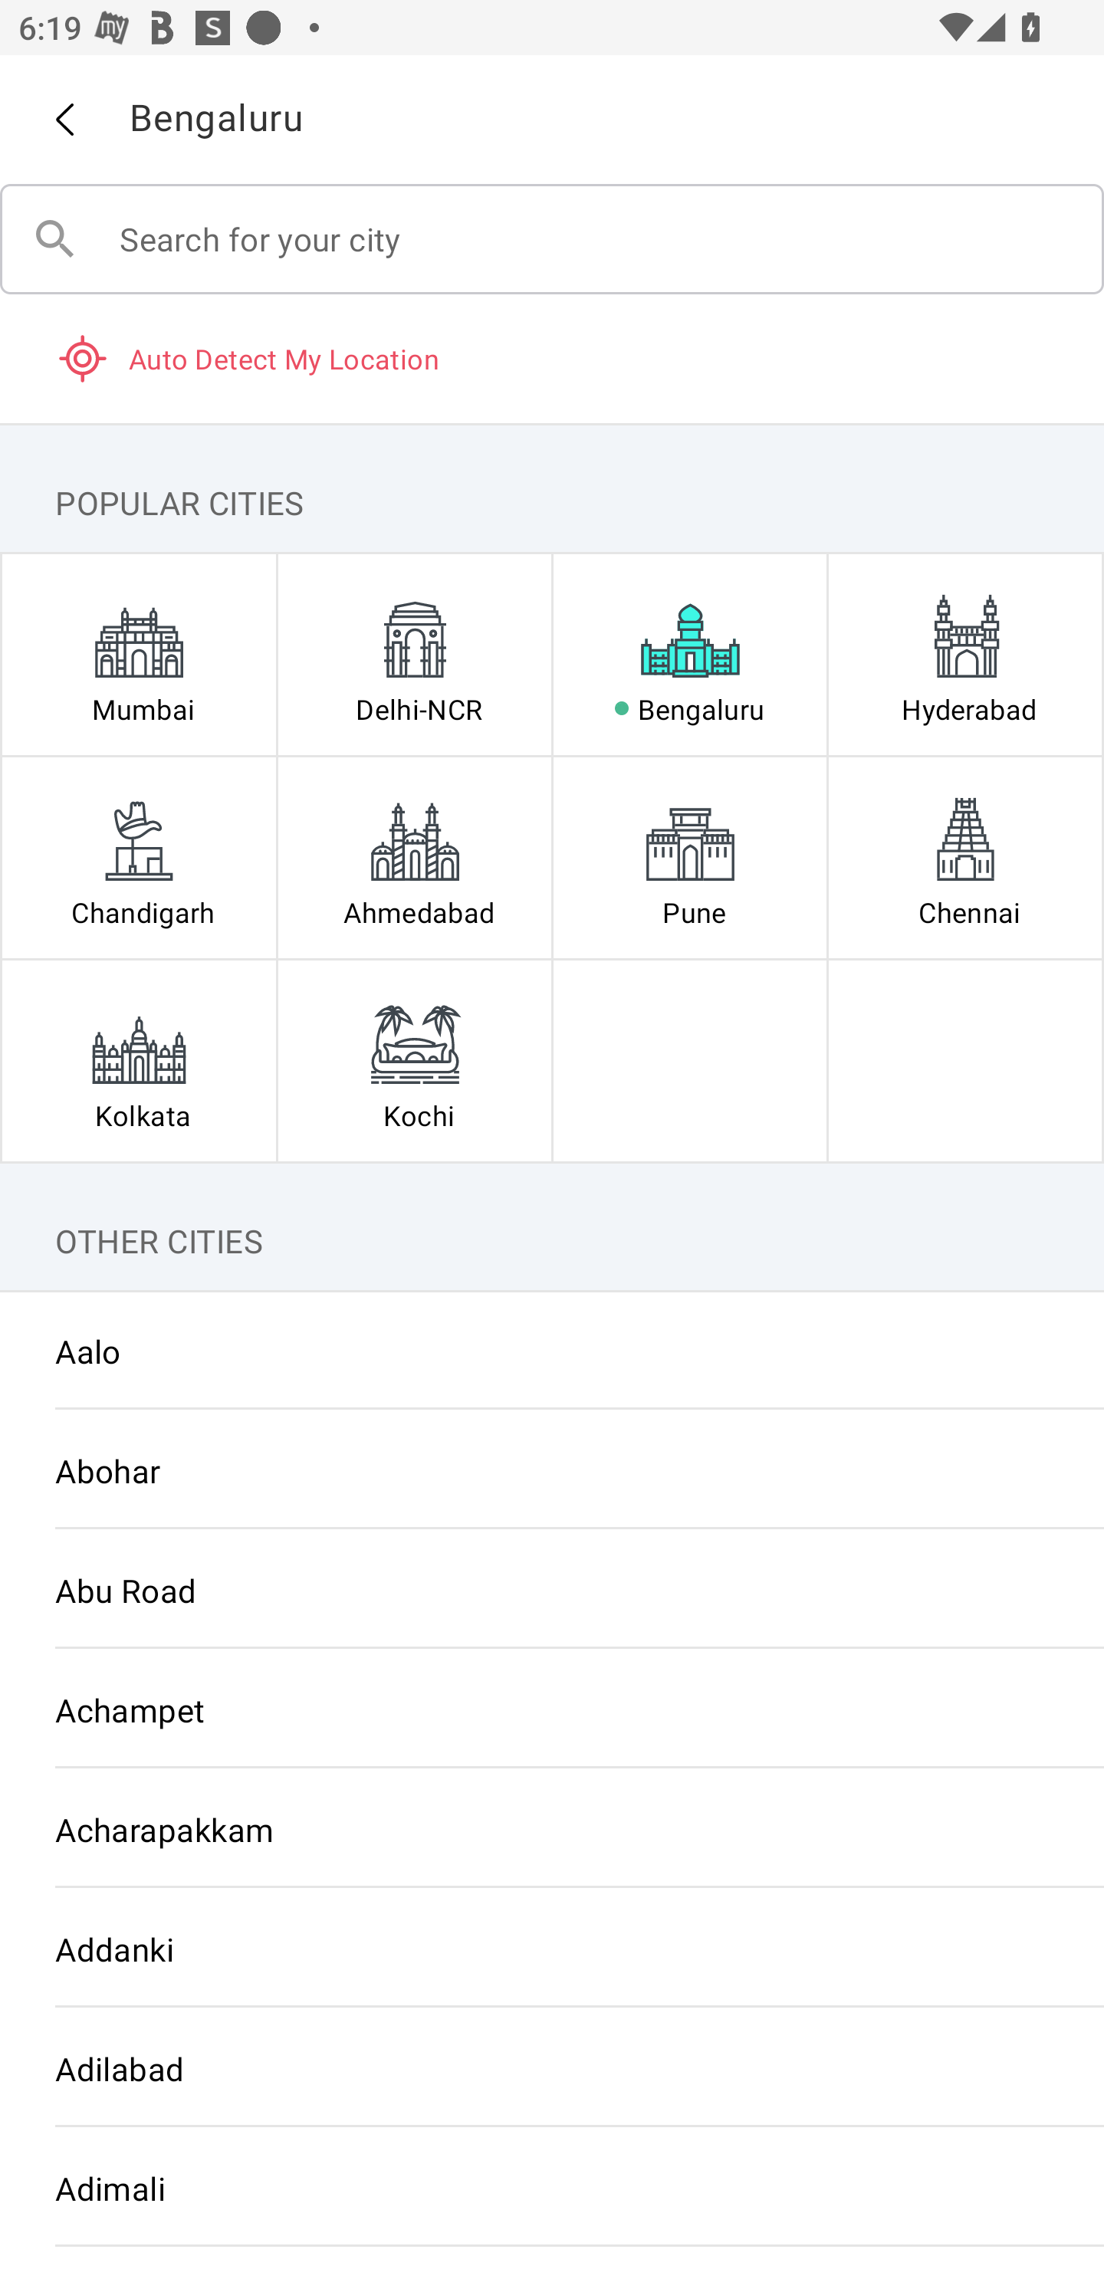 The width and height of the screenshot is (1104, 2269). What do you see at coordinates (690, 857) in the screenshot?
I see `Pune` at bounding box center [690, 857].